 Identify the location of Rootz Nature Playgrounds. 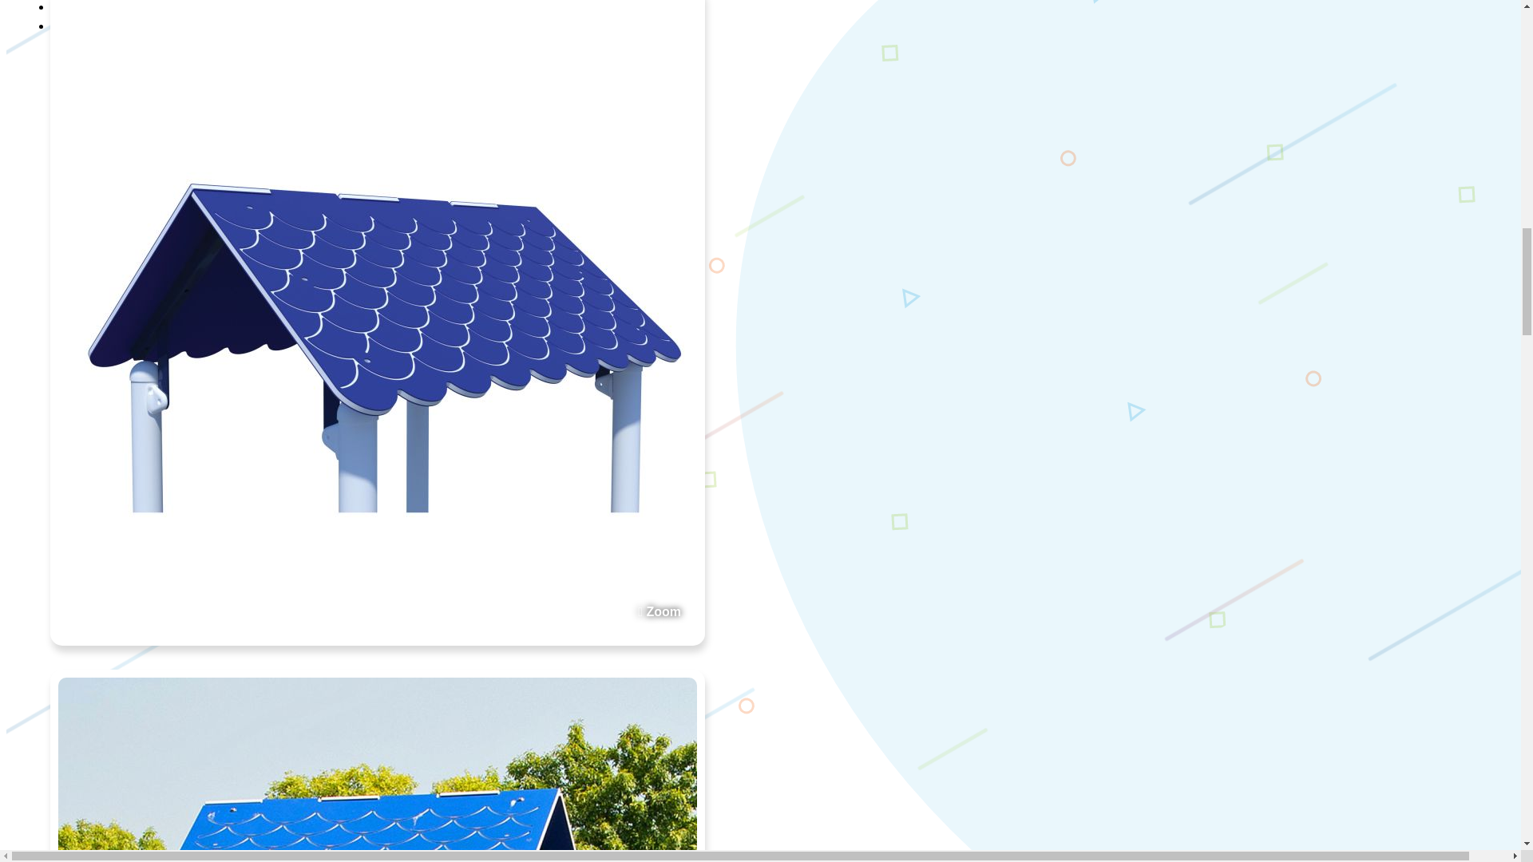
(928, 849).